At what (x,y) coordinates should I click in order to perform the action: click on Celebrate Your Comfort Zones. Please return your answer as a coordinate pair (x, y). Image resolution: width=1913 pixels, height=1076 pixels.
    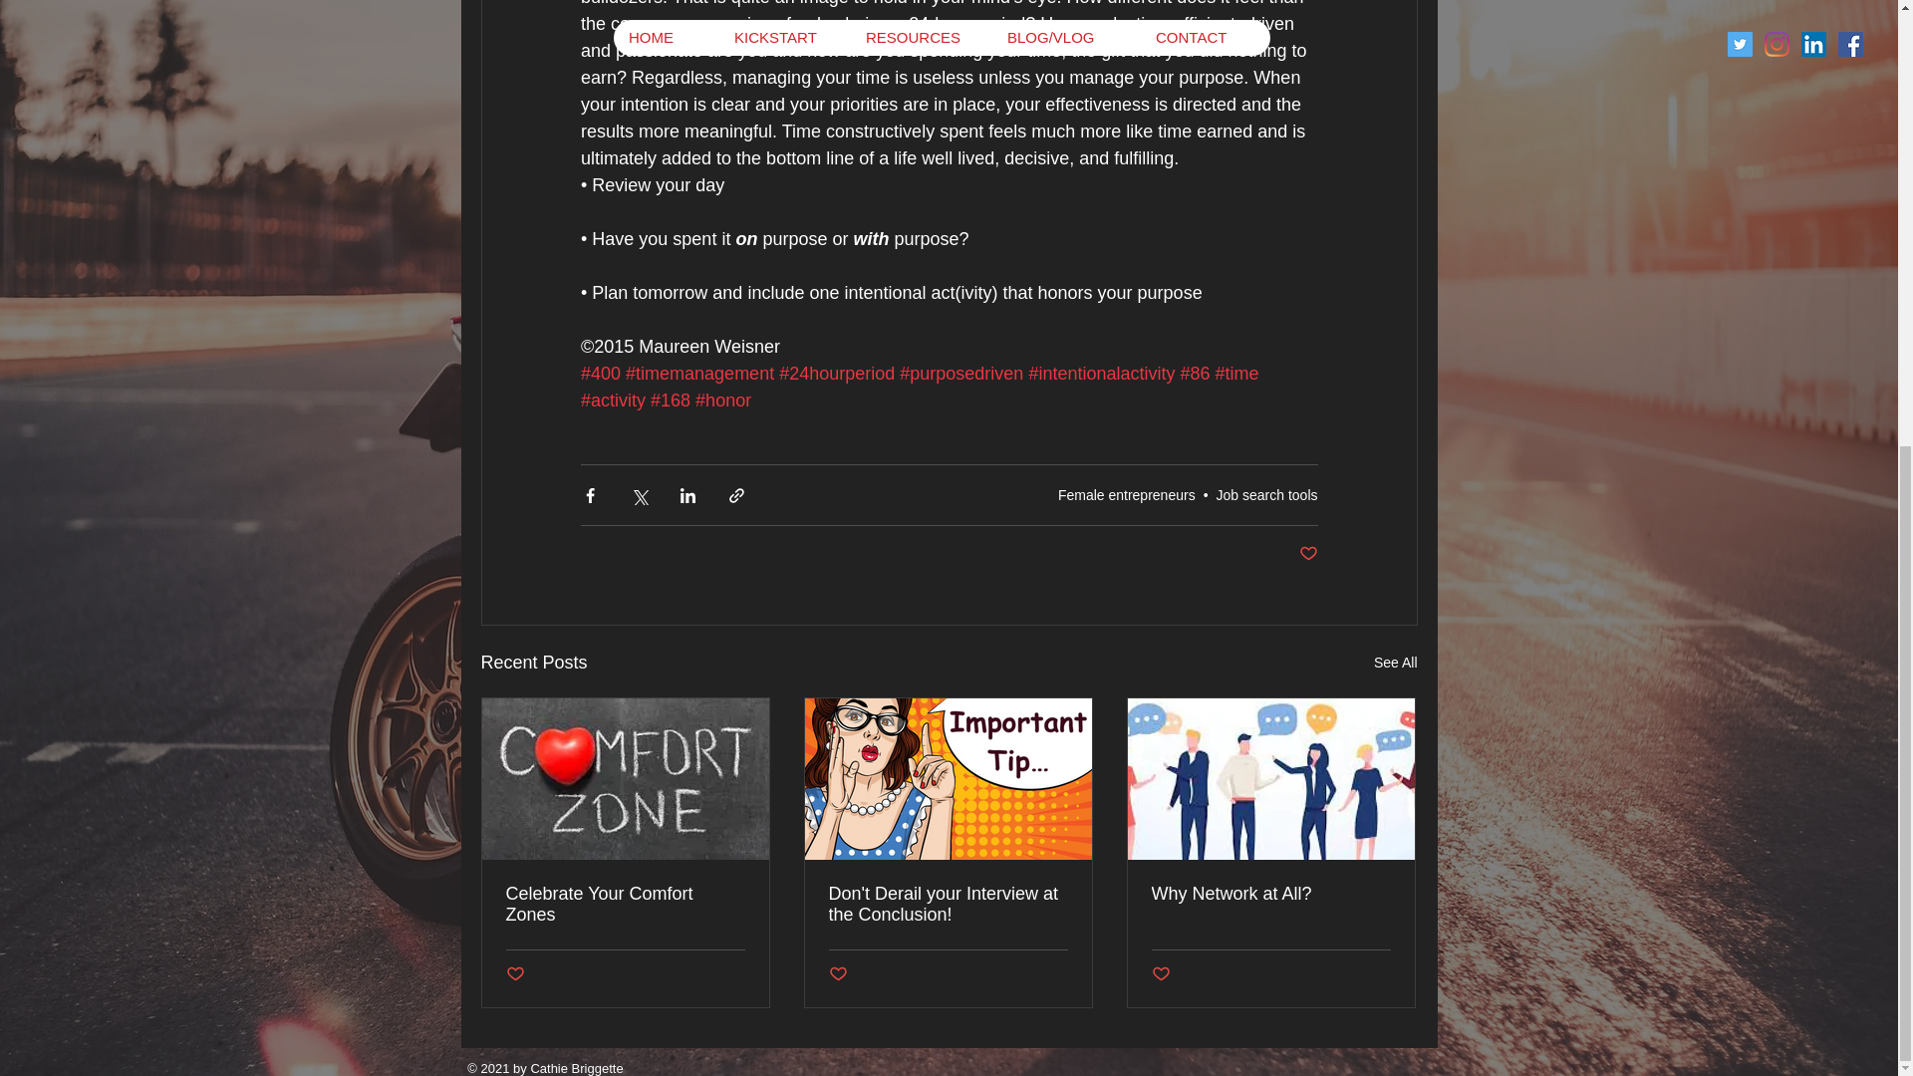
    Looking at the image, I should click on (626, 904).